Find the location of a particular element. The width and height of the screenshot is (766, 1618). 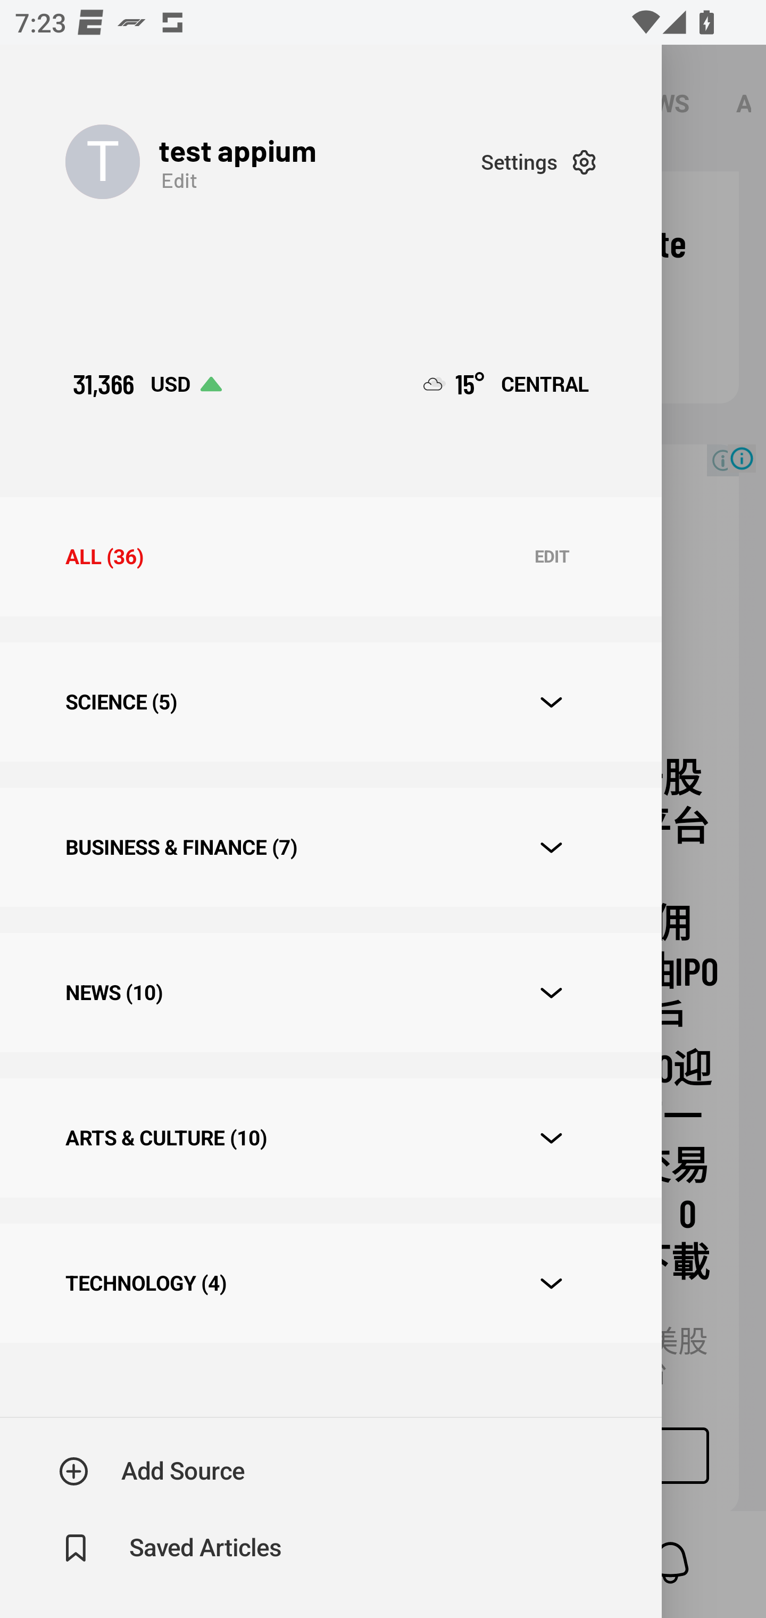

Open Saved News  Saved Articles is located at coordinates (171, 1548).